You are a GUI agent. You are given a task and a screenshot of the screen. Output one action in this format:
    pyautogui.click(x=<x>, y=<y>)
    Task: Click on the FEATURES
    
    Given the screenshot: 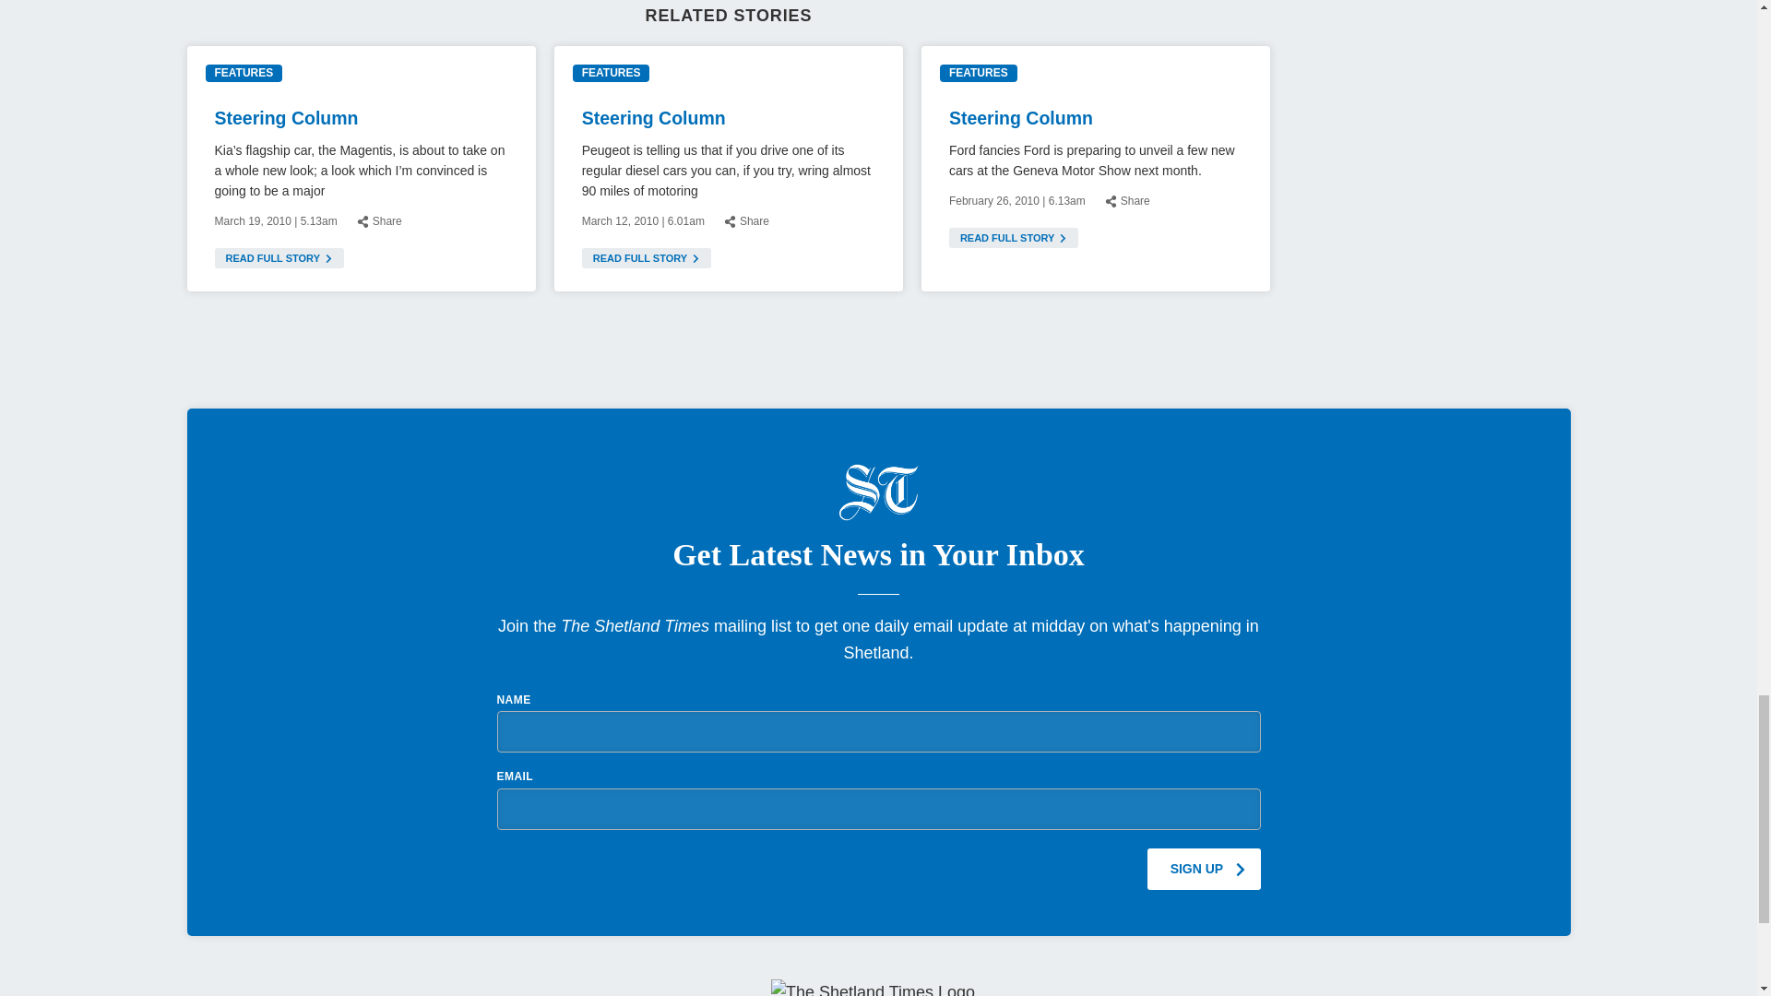 What is the action you would take?
    pyautogui.click(x=611, y=73)
    